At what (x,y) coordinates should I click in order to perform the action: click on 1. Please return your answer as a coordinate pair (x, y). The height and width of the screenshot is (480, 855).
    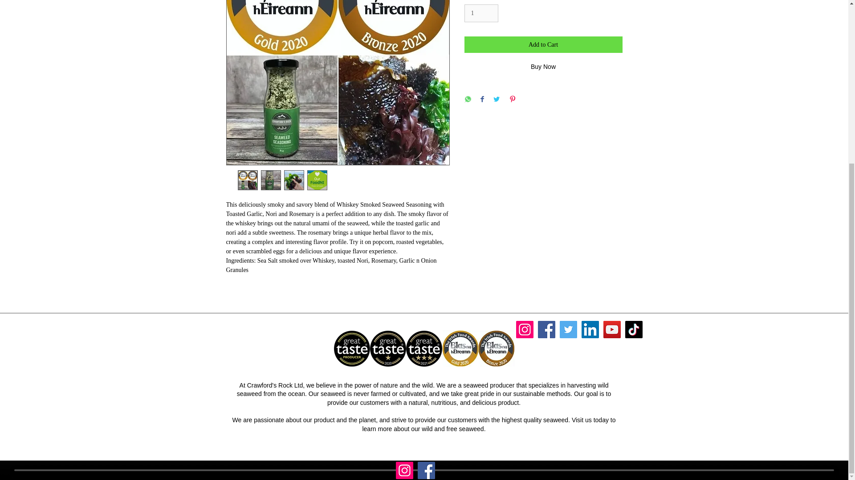
    Looking at the image, I should click on (481, 13).